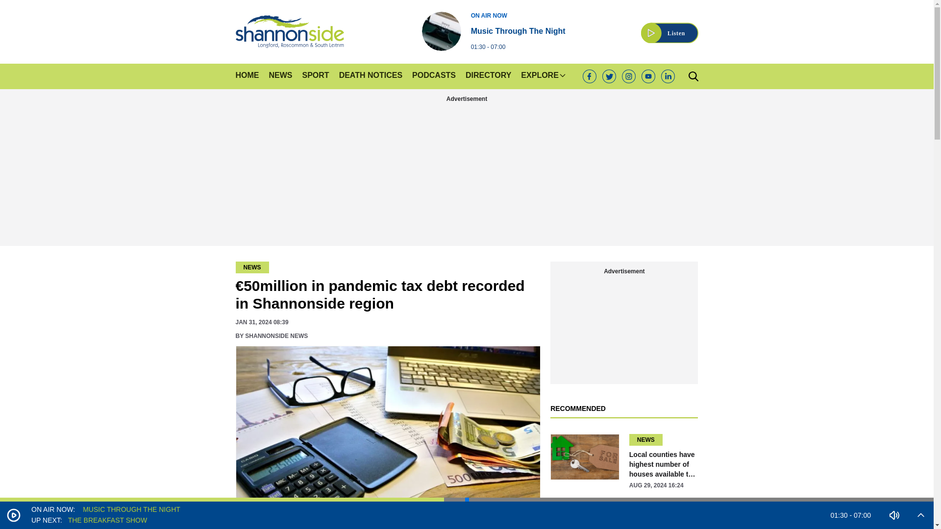 Image resolution: width=941 pixels, height=529 pixels. Describe the element at coordinates (493, 31) in the screenshot. I see `Listen` at that location.